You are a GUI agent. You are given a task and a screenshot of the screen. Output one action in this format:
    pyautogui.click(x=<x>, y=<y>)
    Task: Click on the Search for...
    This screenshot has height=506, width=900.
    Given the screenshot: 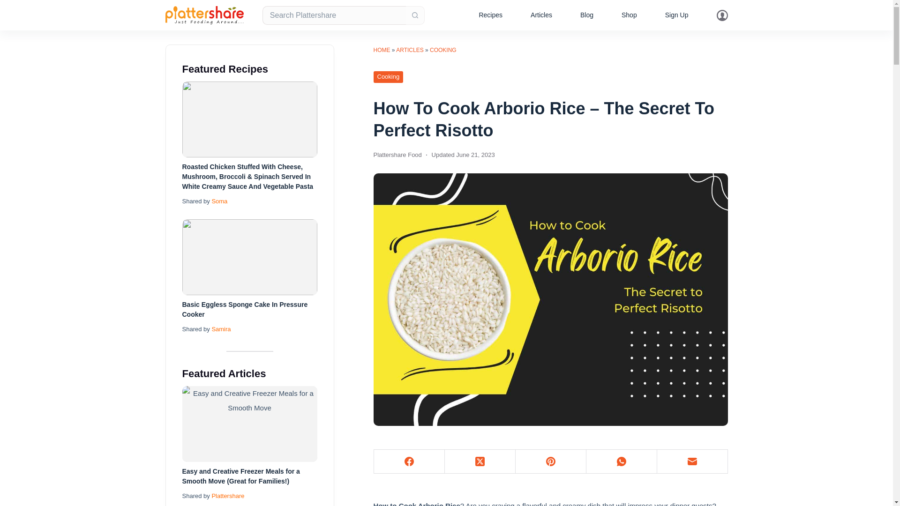 What is the action you would take?
    pyautogui.click(x=334, y=15)
    